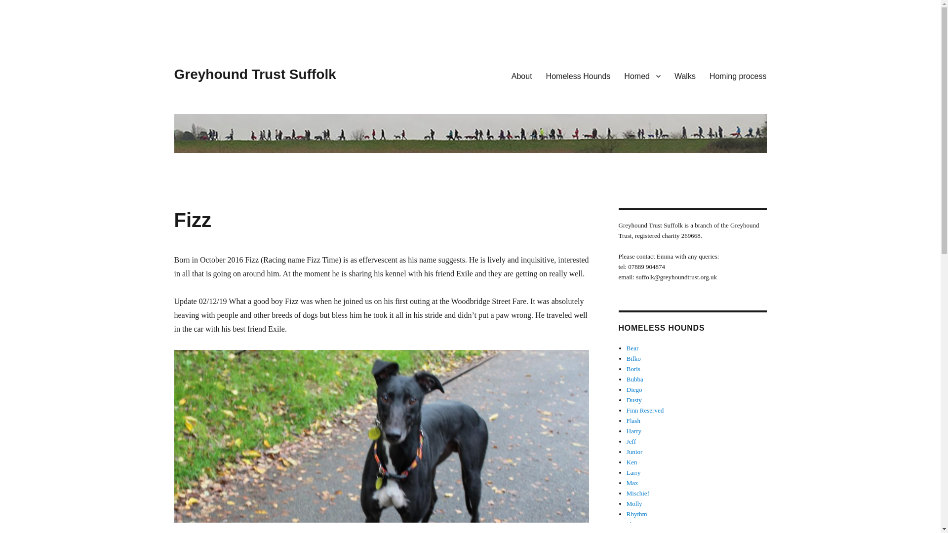 The height and width of the screenshot is (533, 948). What do you see at coordinates (637, 513) in the screenshot?
I see `Rhythm` at bounding box center [637, 513].